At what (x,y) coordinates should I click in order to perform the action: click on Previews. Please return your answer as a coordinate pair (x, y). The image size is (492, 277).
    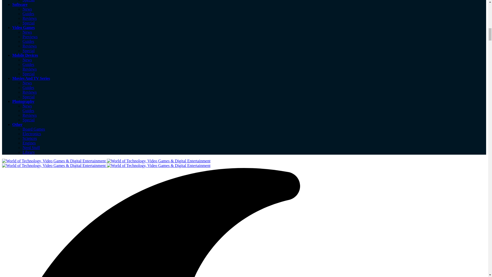
    Looking at the image, I should click on (30, 37).